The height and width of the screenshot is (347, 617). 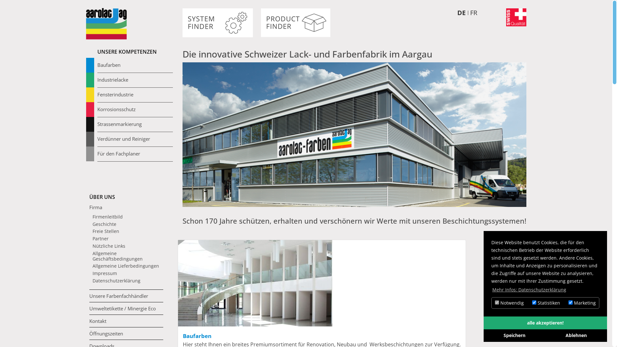 I want to click on Fensterindustrie, so click(x=134, y=95).